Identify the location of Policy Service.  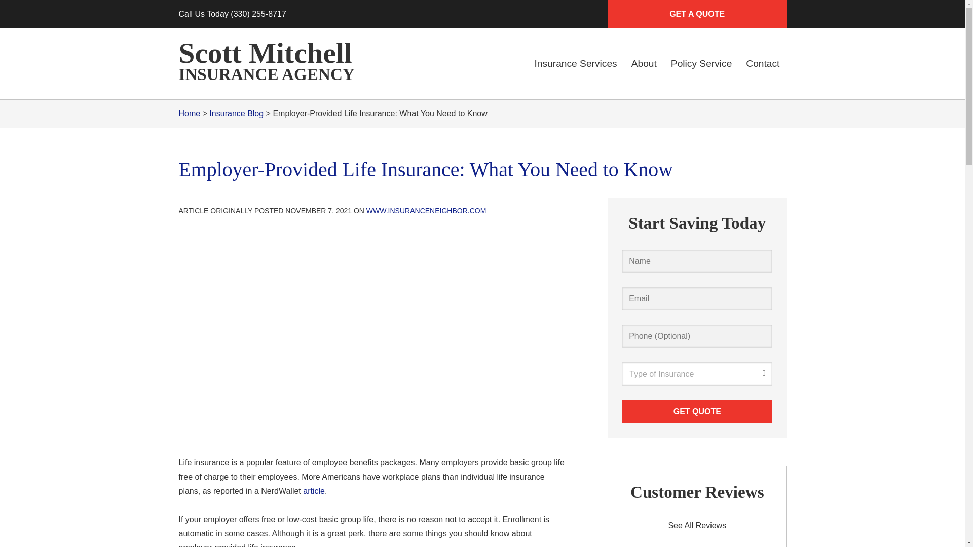
(701, 64).